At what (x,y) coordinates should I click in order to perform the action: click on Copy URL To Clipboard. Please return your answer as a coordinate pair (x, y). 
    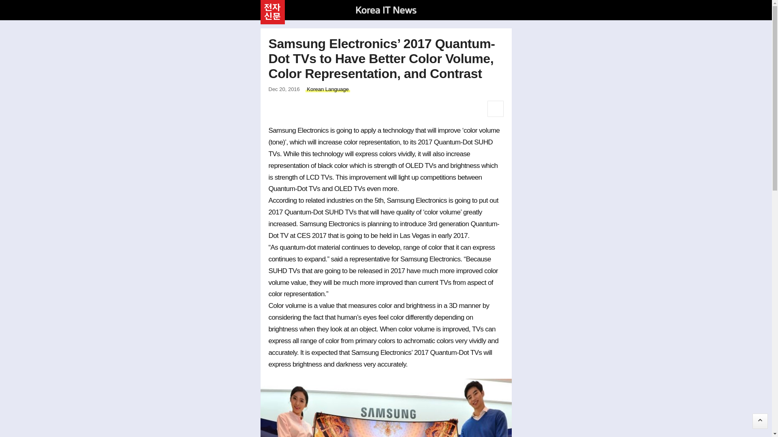
    Looking at the image, I should click on (331, 109).